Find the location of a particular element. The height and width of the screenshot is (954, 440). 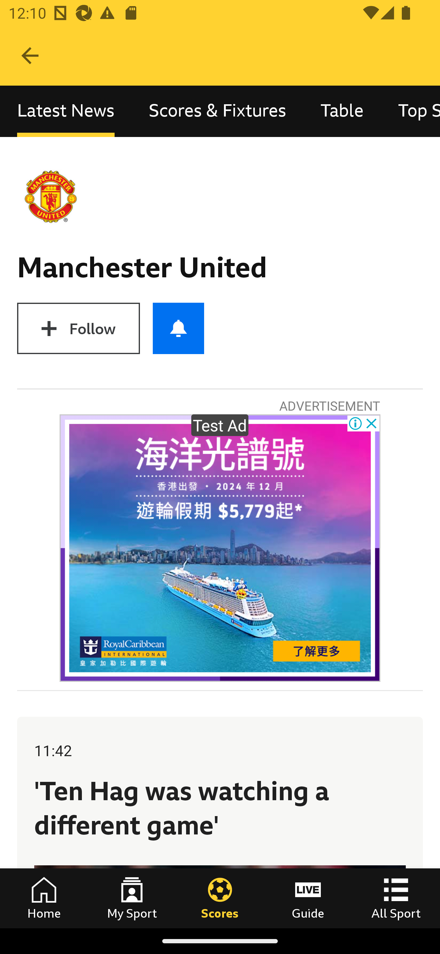

Table is located at coordinates (342, 111).